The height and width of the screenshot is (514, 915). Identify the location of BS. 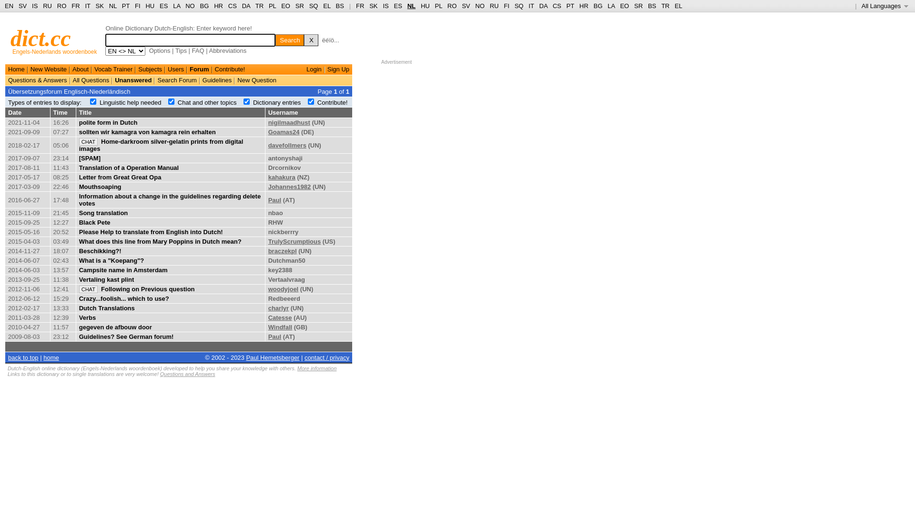
(652, 6).